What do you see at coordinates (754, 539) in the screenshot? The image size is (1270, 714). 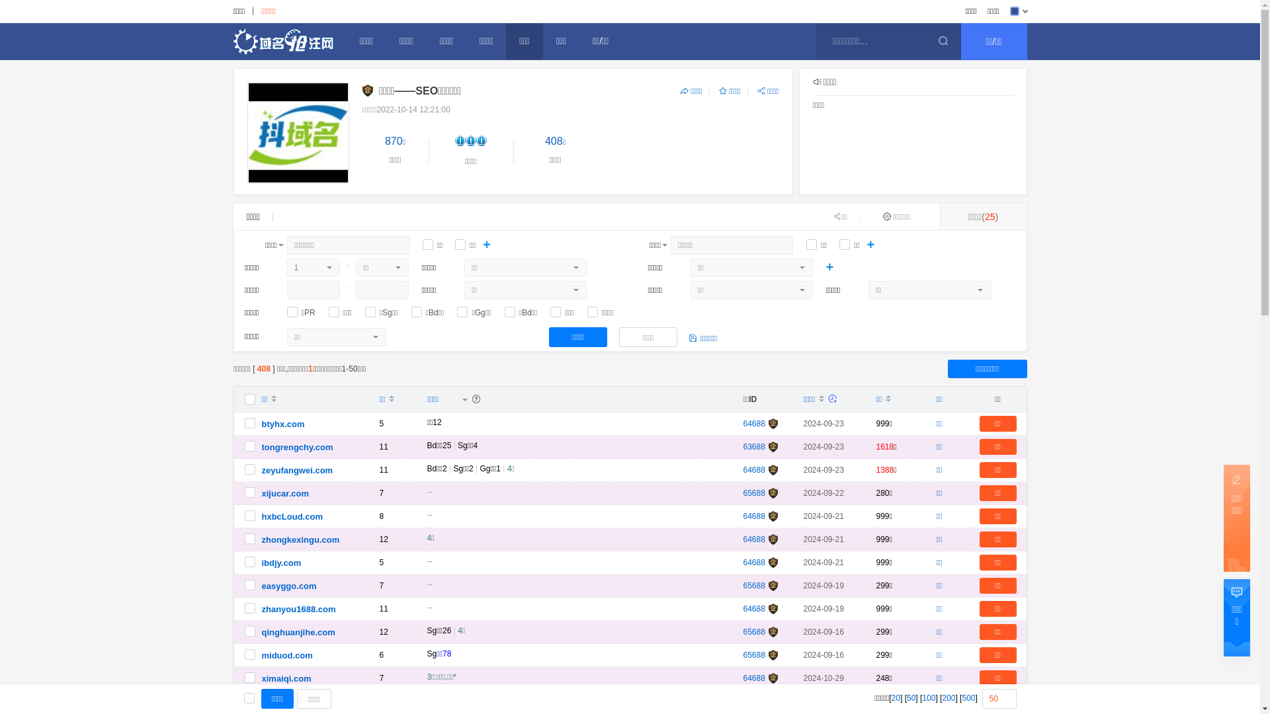 I see `64688` at bounding box center [754, 539].